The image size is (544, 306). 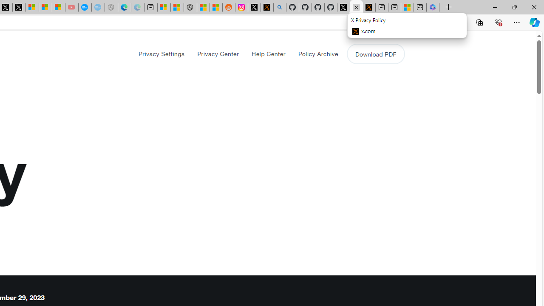 What do you see at coordinates (164, 8) in the screenshot?
I see `Microsoft account | Microsoft Account Privacy Settings` at bounding box center [164, 8].